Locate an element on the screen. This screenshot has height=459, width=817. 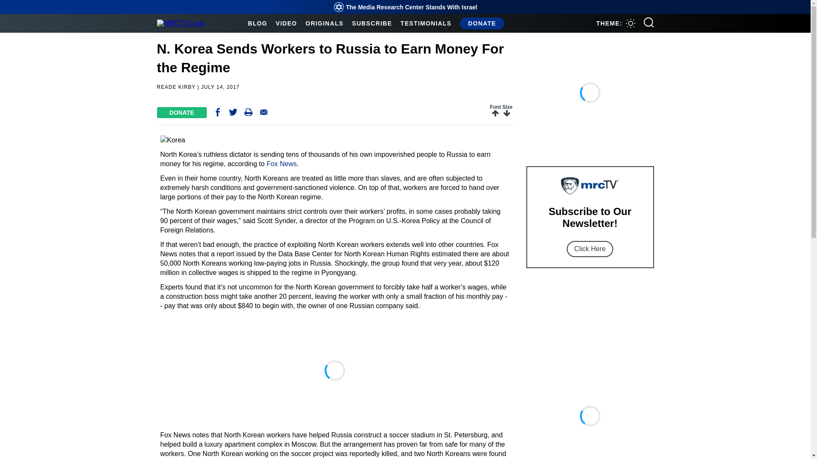
DONATE is located at coordinates (482, 23).